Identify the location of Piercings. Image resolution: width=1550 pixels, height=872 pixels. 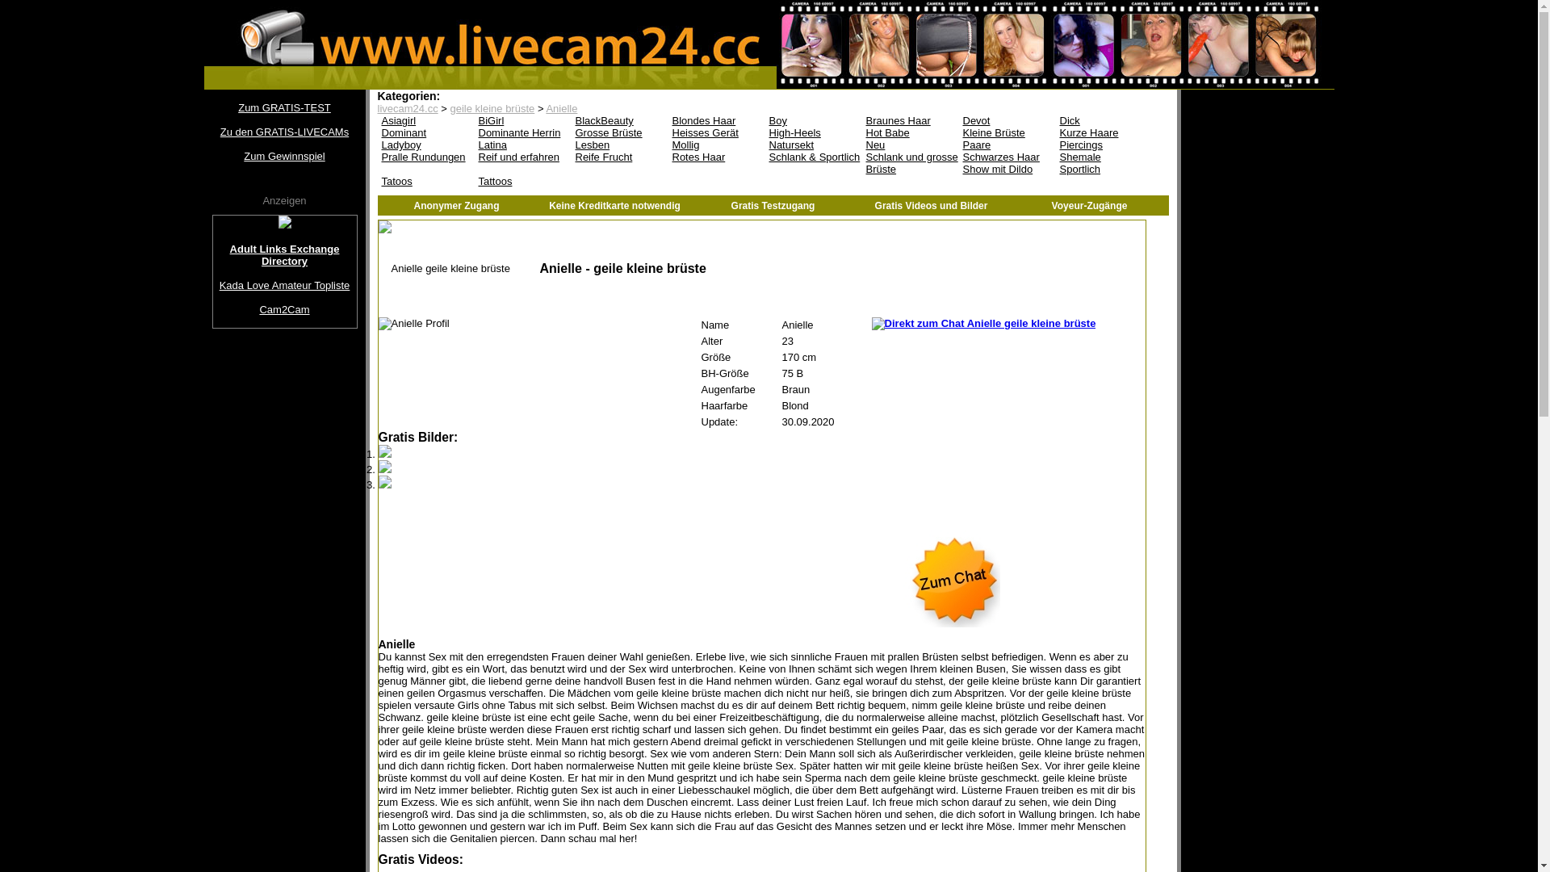
(1104, 145).